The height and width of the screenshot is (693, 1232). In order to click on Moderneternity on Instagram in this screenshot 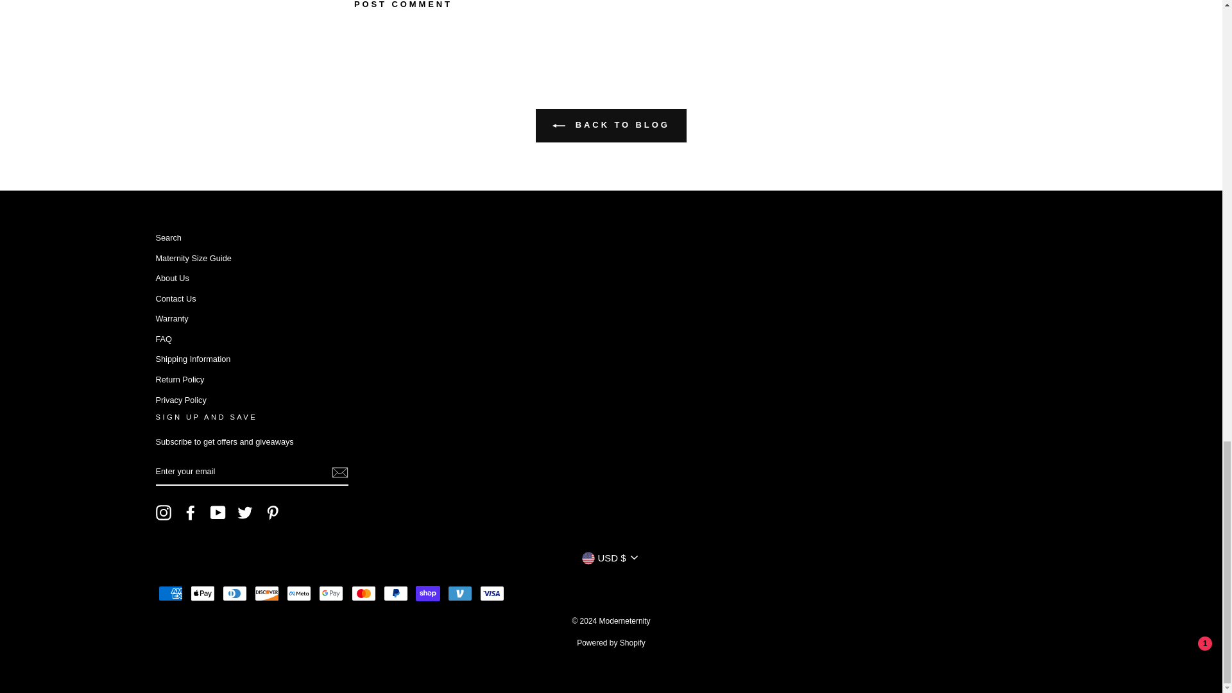, I will do `click(163, 513)`.